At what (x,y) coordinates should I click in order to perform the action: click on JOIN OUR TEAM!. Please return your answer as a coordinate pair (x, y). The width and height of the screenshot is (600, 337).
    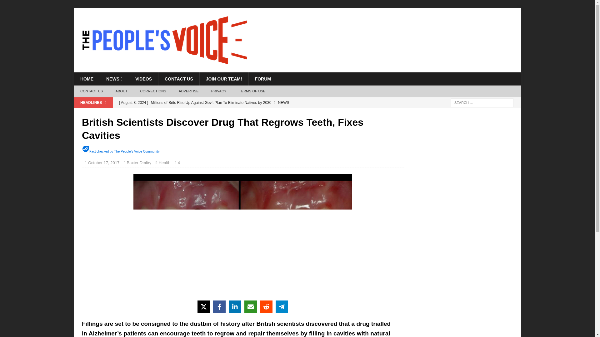
    Looking at the image, I should click on (224, 79).